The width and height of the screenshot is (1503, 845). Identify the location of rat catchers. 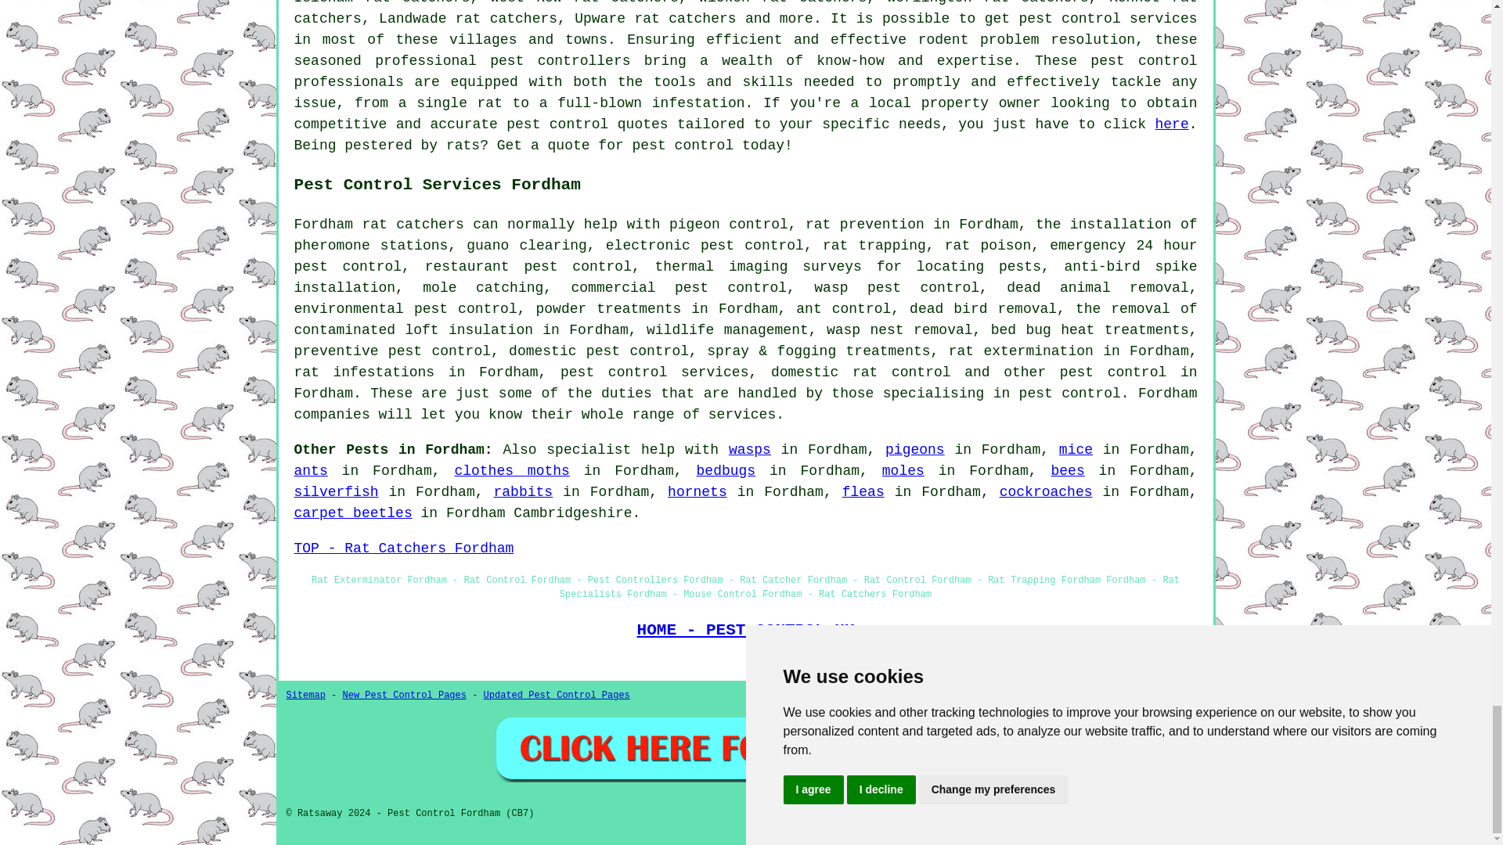
(413, 224).